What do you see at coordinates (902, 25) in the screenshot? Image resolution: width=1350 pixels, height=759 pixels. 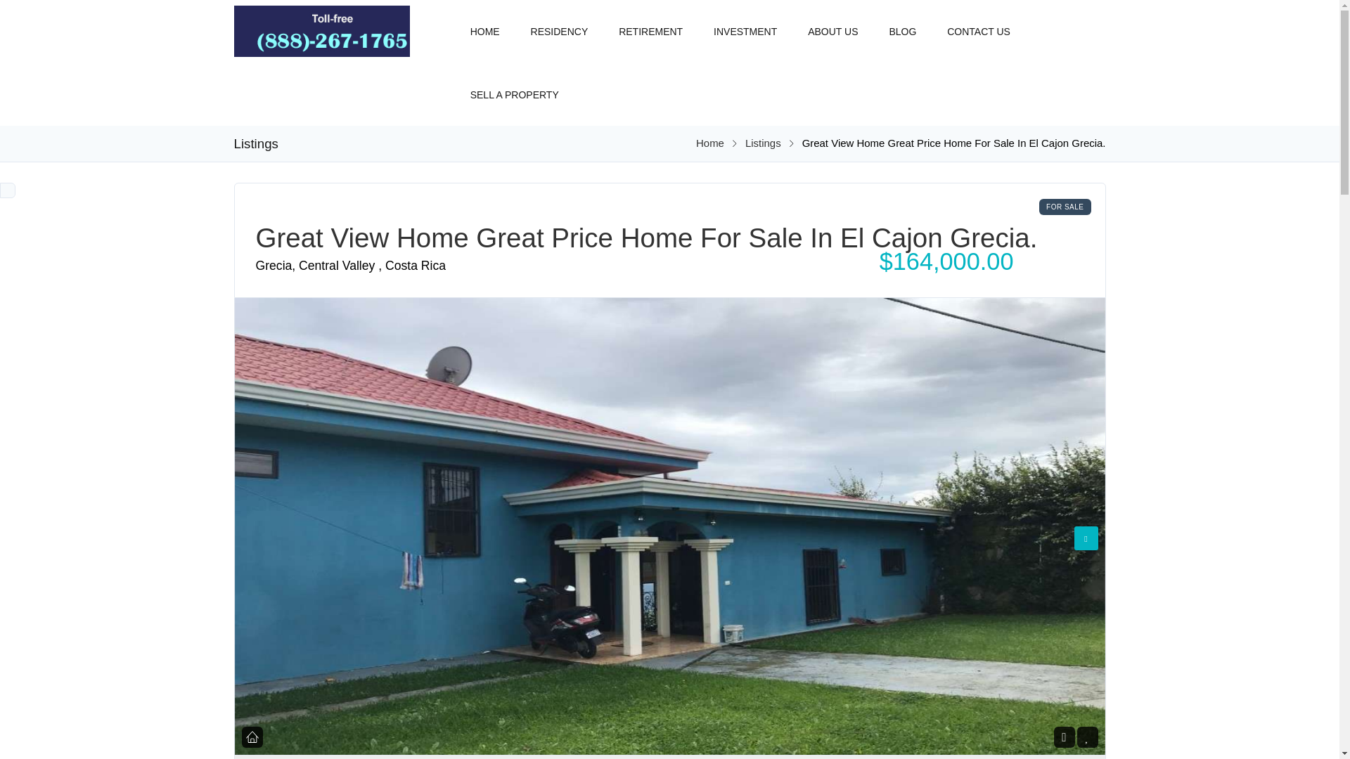 I see `BLOG` at bounding box center [902, 25].